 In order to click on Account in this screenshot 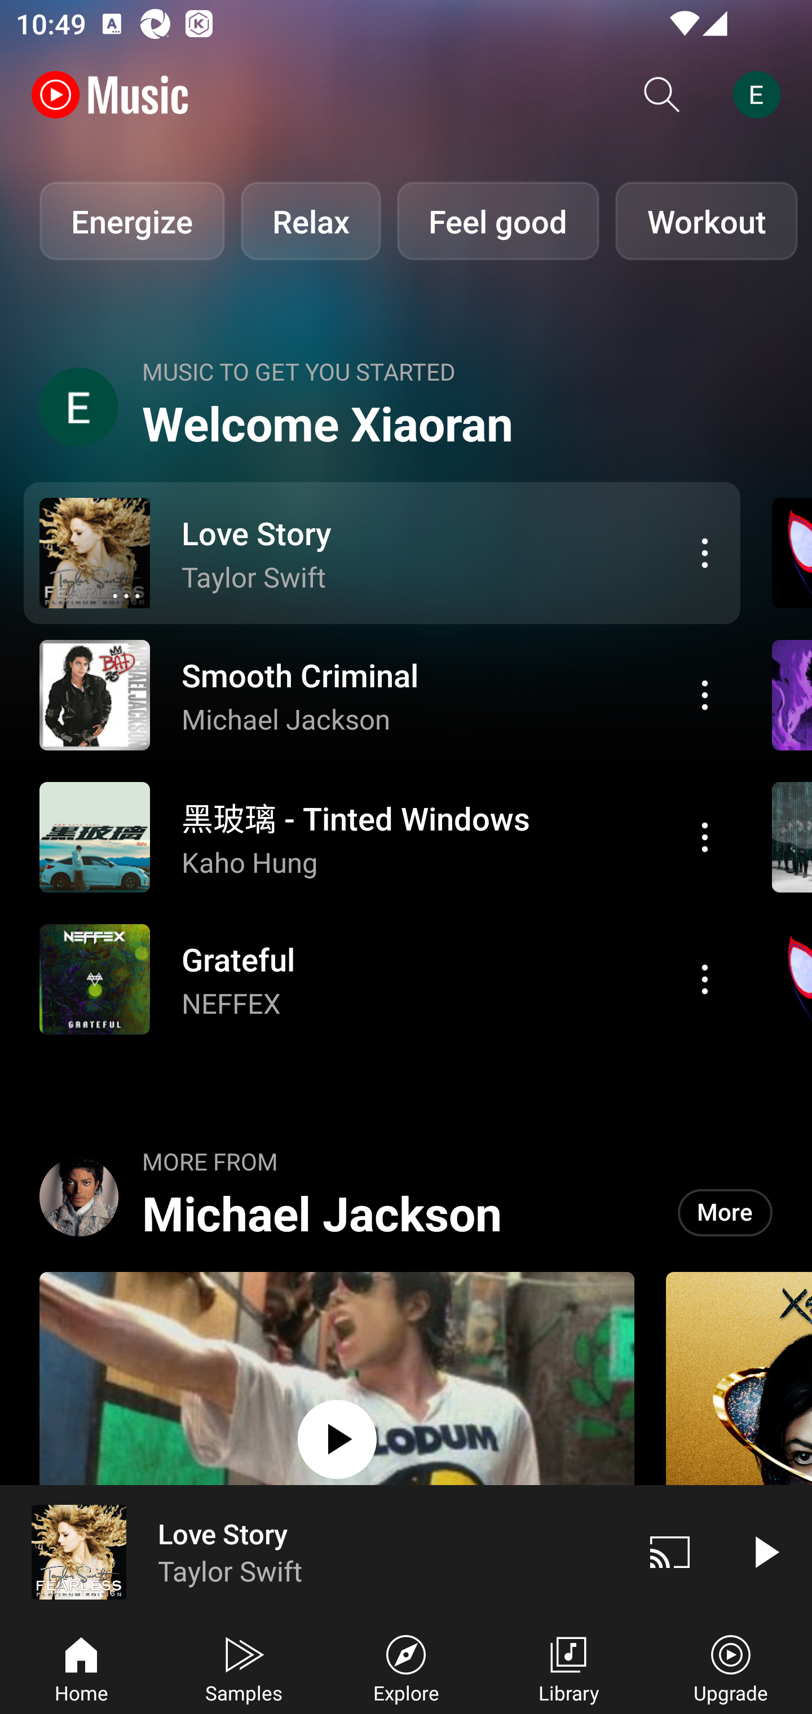, I will do `click(761, 95)`.